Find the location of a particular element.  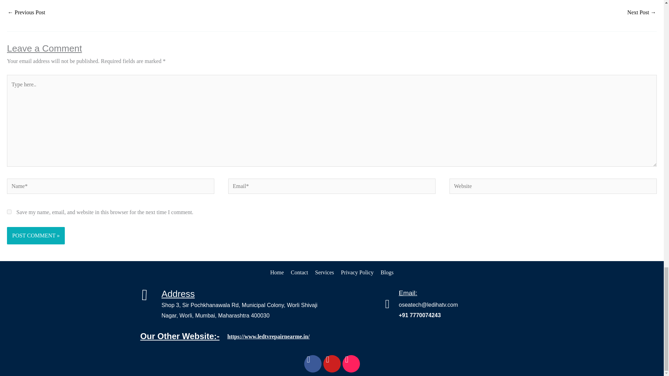

yes is located at coordinates (9, 212).